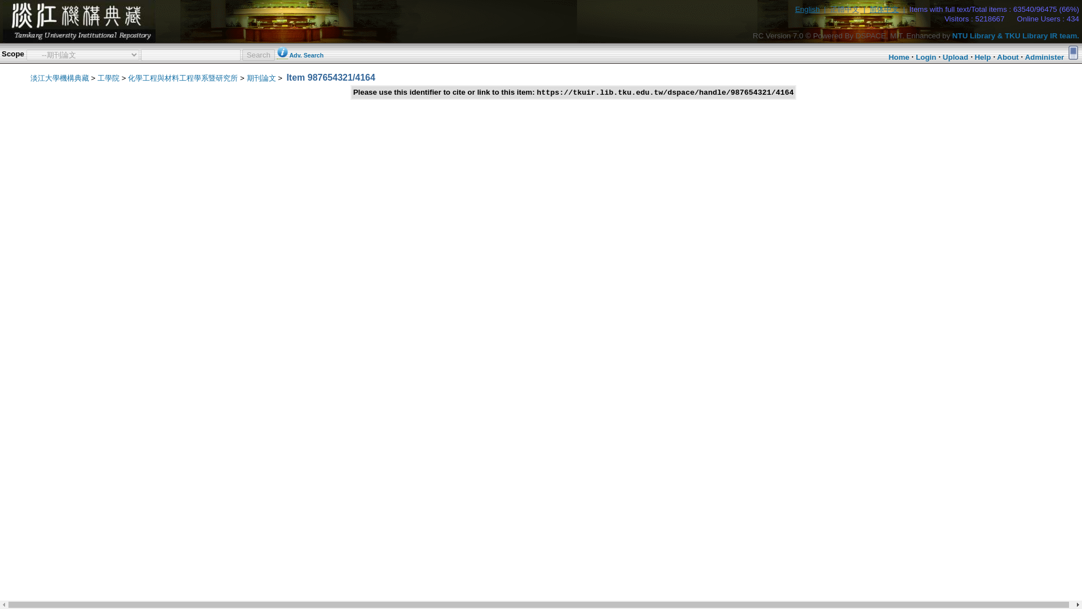 The height and width of the screenshot is (609, 1082). What do you see at coordinates (258, 54) in the screenshot?
I see `Search` at bounding box center [258, 54].